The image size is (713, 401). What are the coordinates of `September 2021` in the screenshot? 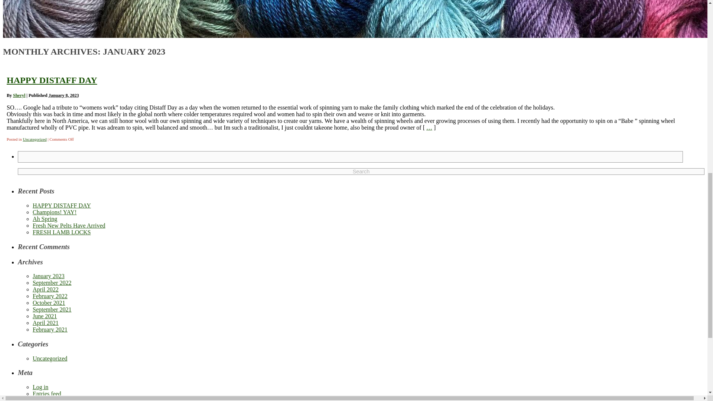 It's located at (52, 310).